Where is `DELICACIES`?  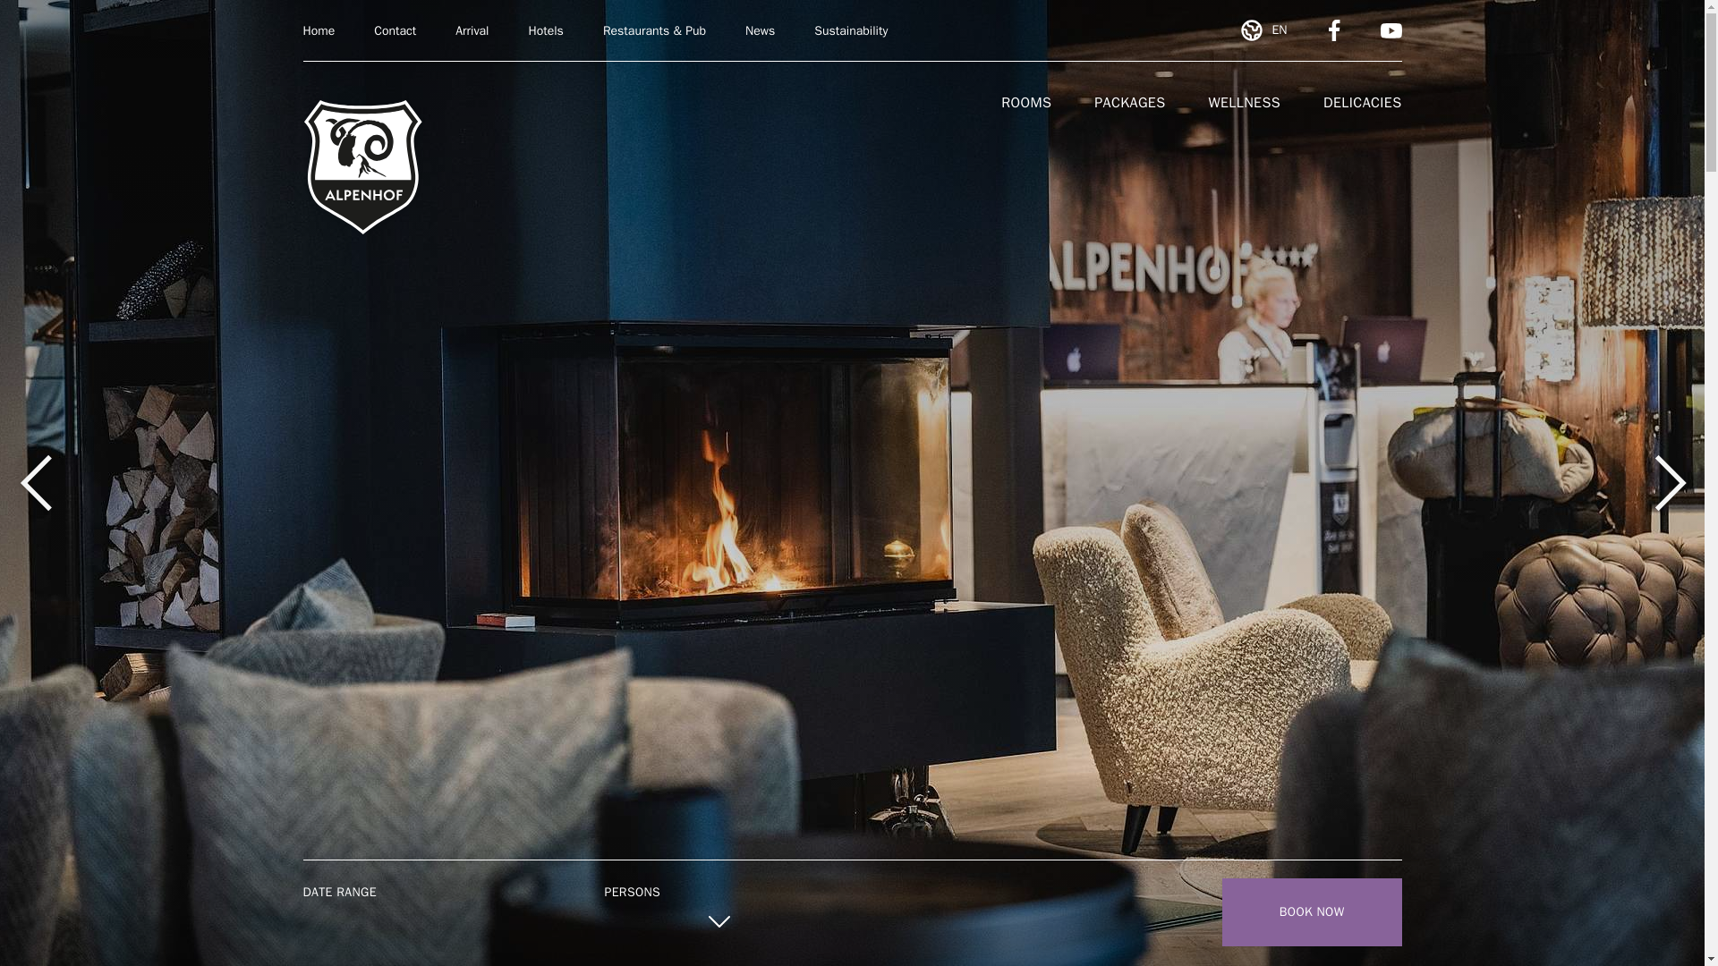 DELICACIES is located at coordinates (1362, 102).